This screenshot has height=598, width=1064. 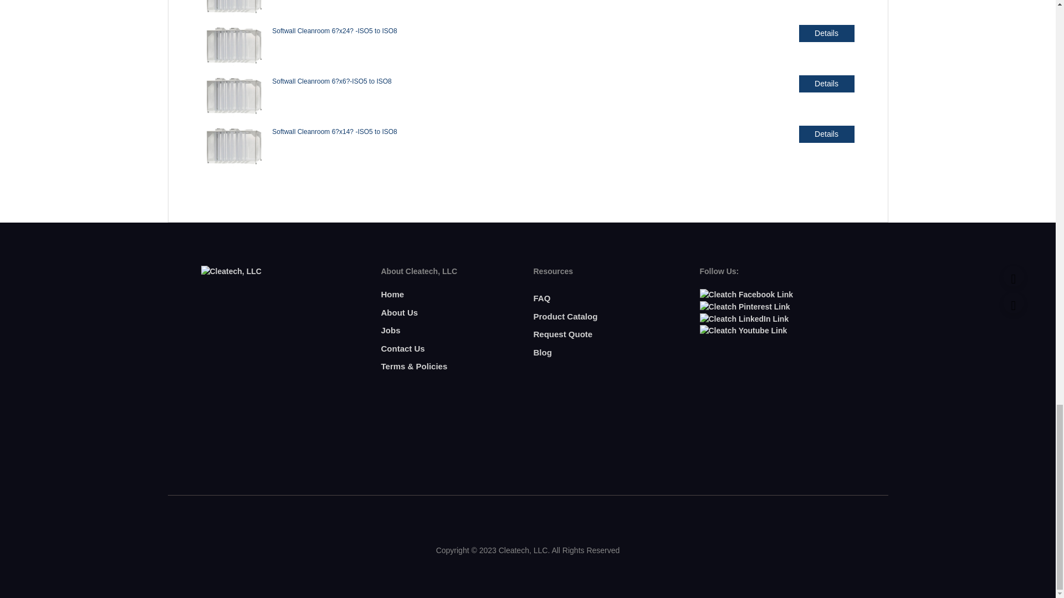 What do you see at coordinates (391, 330) in the screenshot?
I see `Employment Opportunities at Cleatech` at bounding box center [391, 330].